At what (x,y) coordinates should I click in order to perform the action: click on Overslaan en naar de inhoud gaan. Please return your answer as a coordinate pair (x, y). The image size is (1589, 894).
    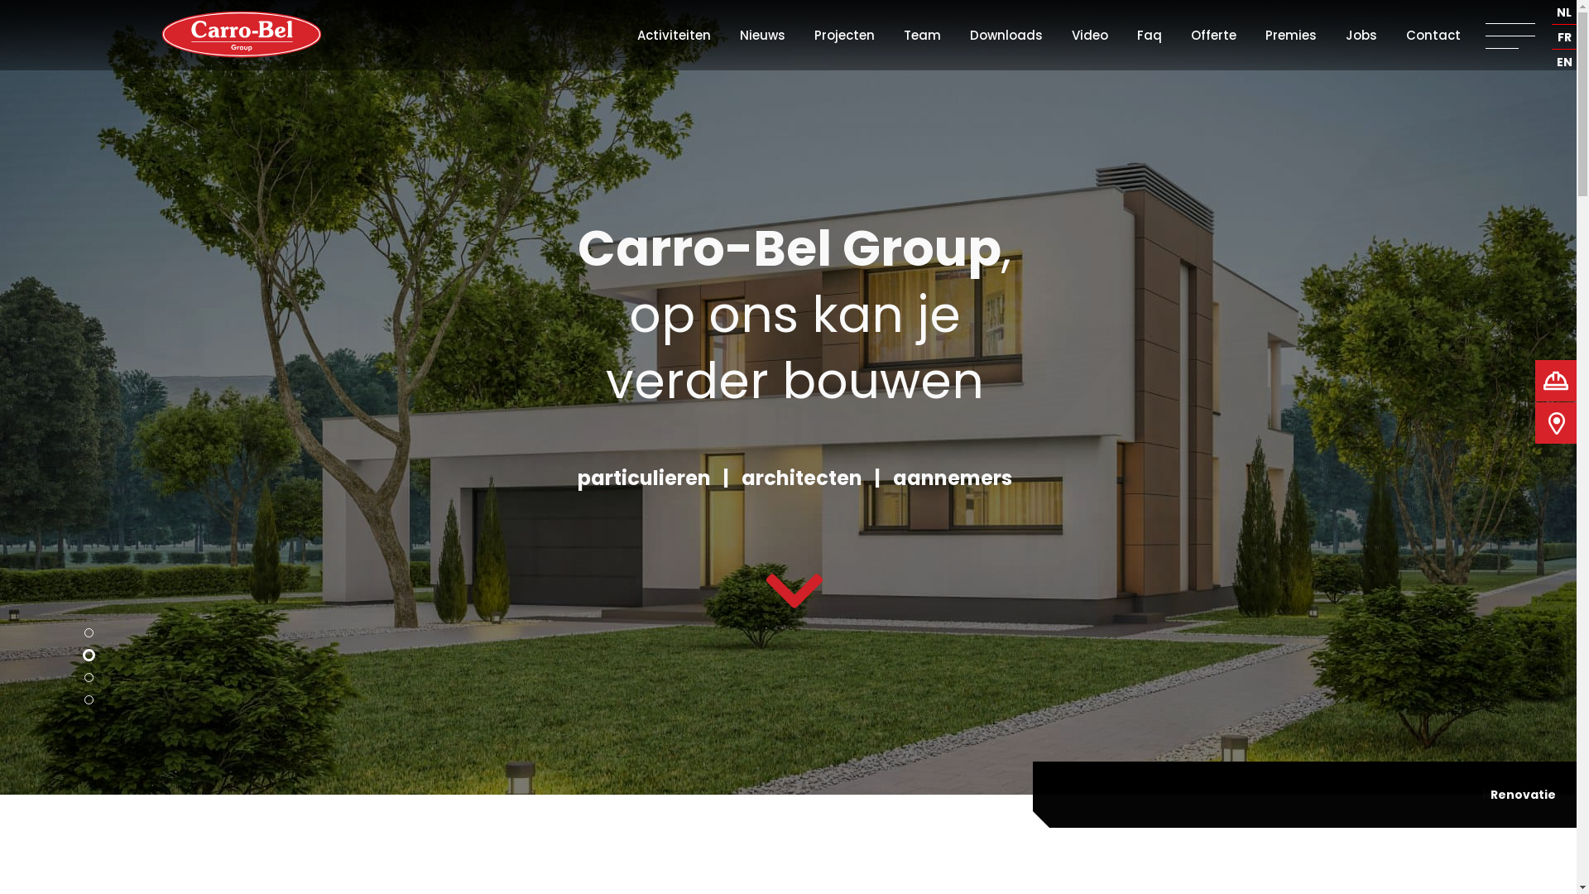
    Looking at the image, I should click on (129, 0).